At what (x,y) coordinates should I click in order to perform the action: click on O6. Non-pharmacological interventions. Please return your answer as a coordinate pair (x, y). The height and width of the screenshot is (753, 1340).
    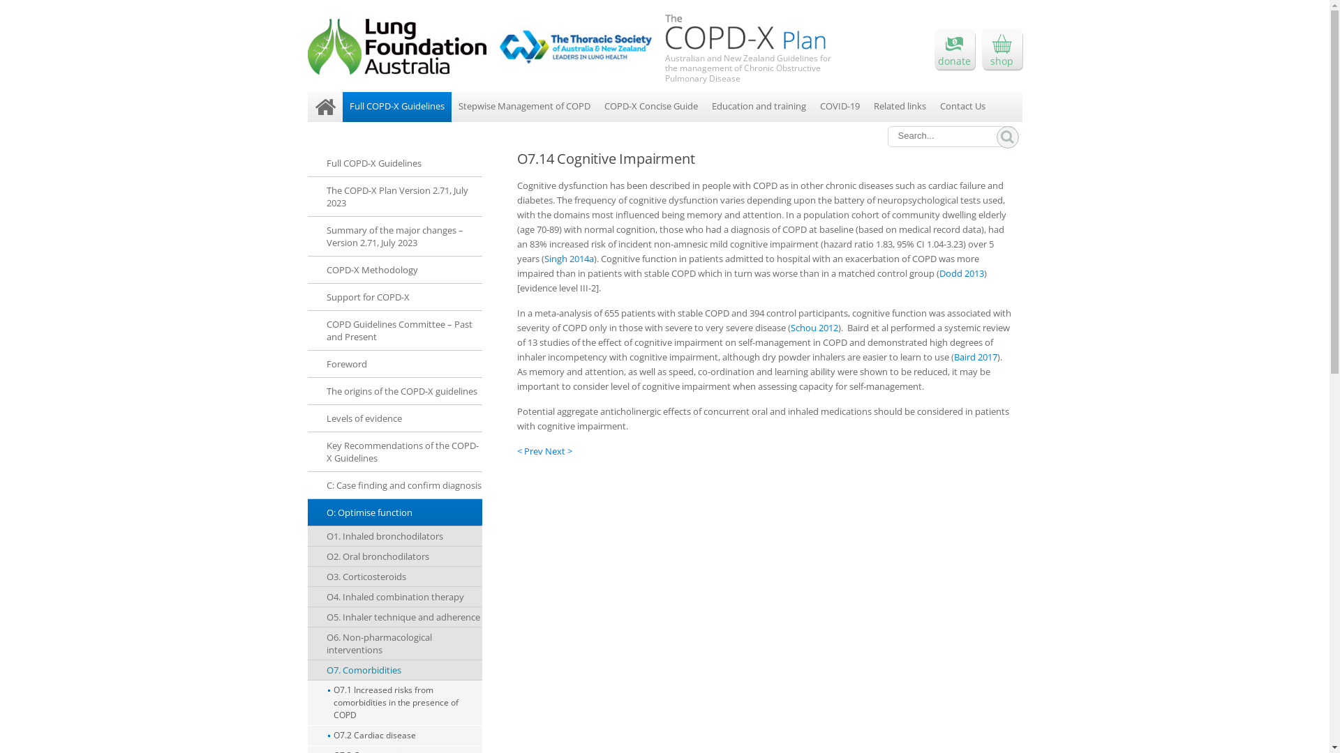
    Looking at the image, I should click on (394, 644).